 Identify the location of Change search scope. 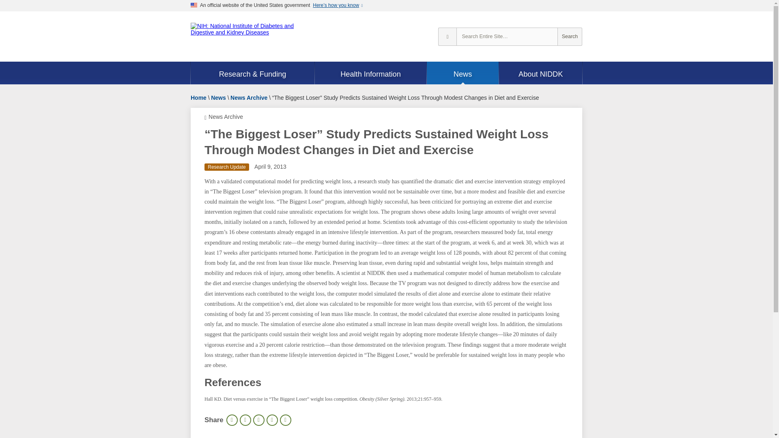
(447, 36).